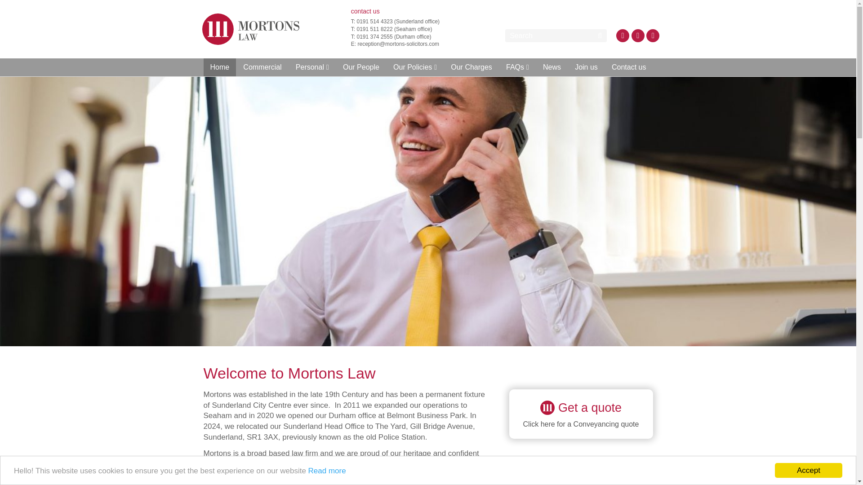 This screenshot has height=485, width=863. What do you see at coordinates (219, 67) in the screenshot?
I see `Home` at bounding box center [219, 67].